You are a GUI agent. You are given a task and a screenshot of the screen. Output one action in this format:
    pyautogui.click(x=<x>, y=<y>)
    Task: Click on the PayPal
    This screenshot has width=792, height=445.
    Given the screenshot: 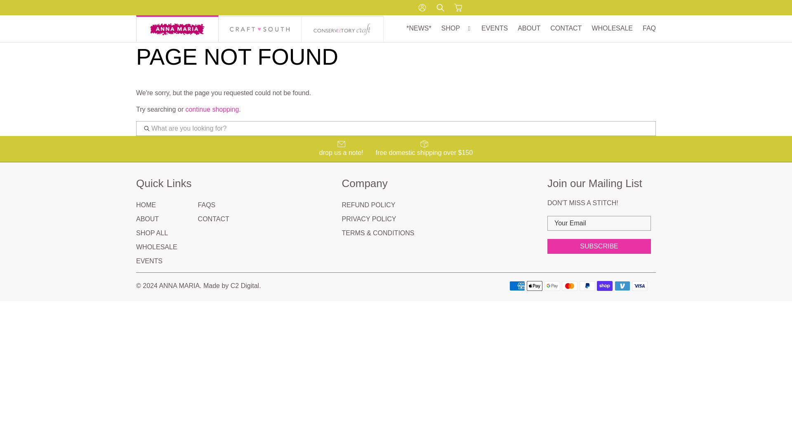 What is the action you would take?
    pyautogui.click(x=587, y=286)
    